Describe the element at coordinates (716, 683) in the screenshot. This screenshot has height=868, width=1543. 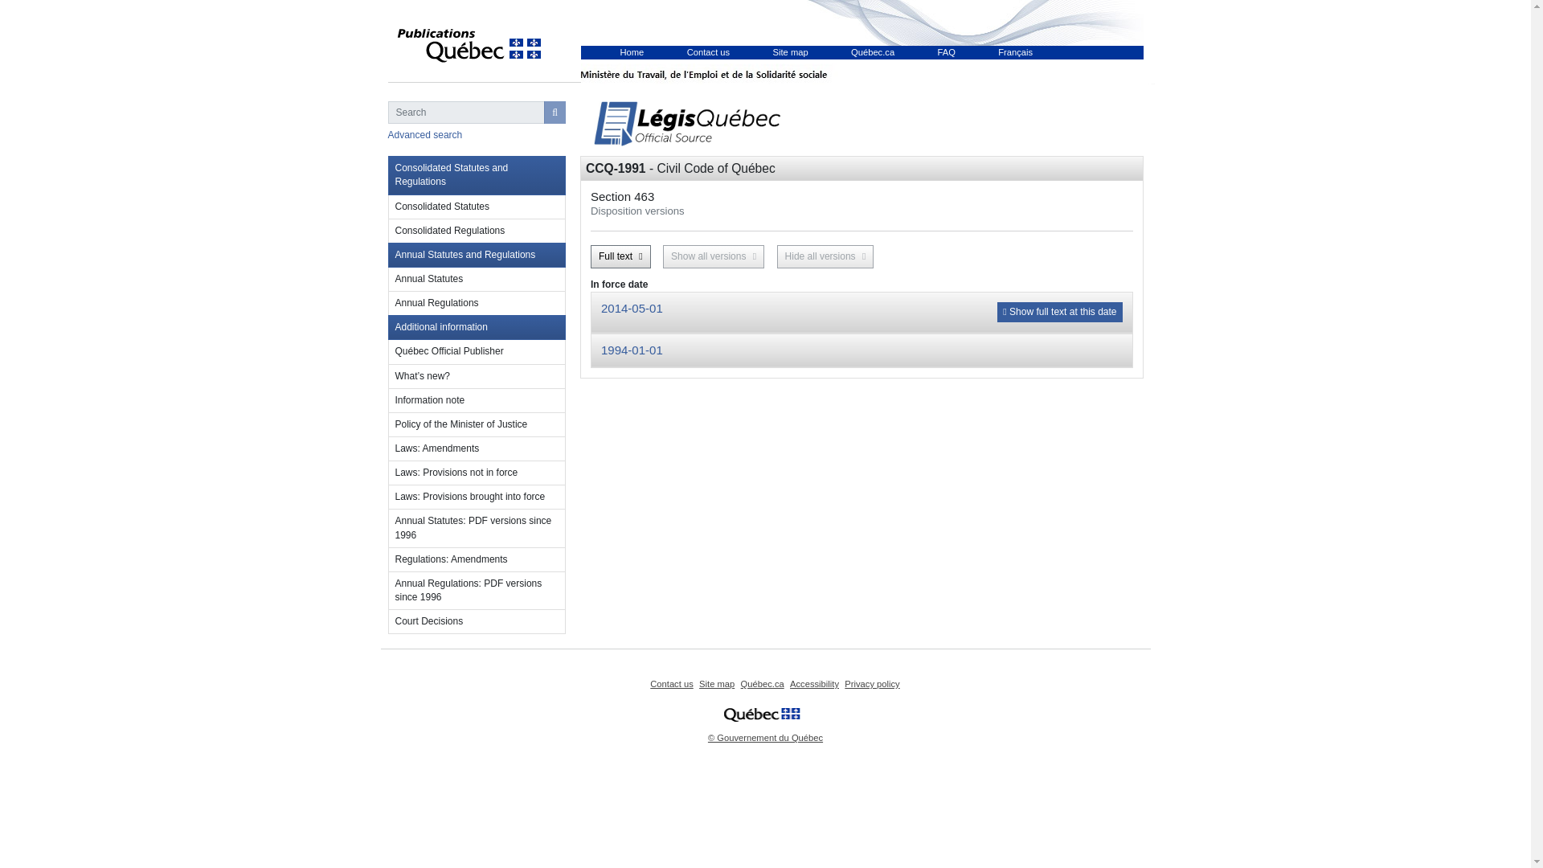
I see `Site map` at that location.